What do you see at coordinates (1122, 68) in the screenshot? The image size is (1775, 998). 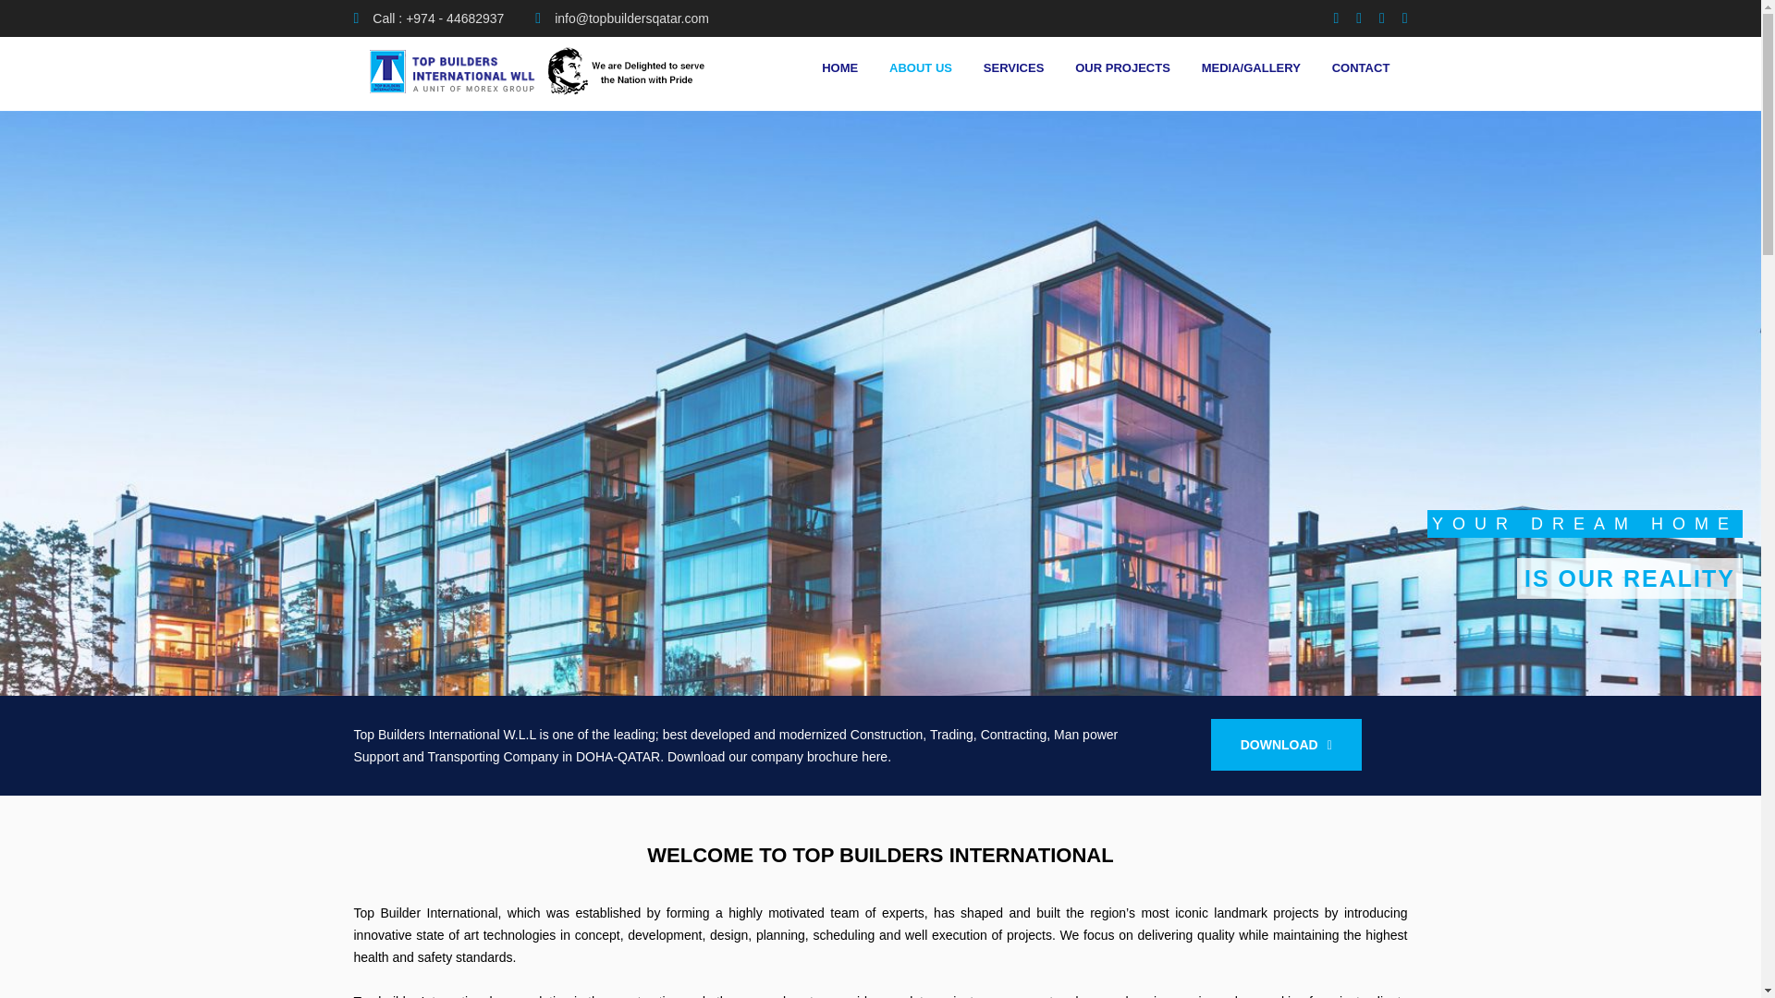 I see `OUR PROJECTS` at bounding box center [1122, 68].